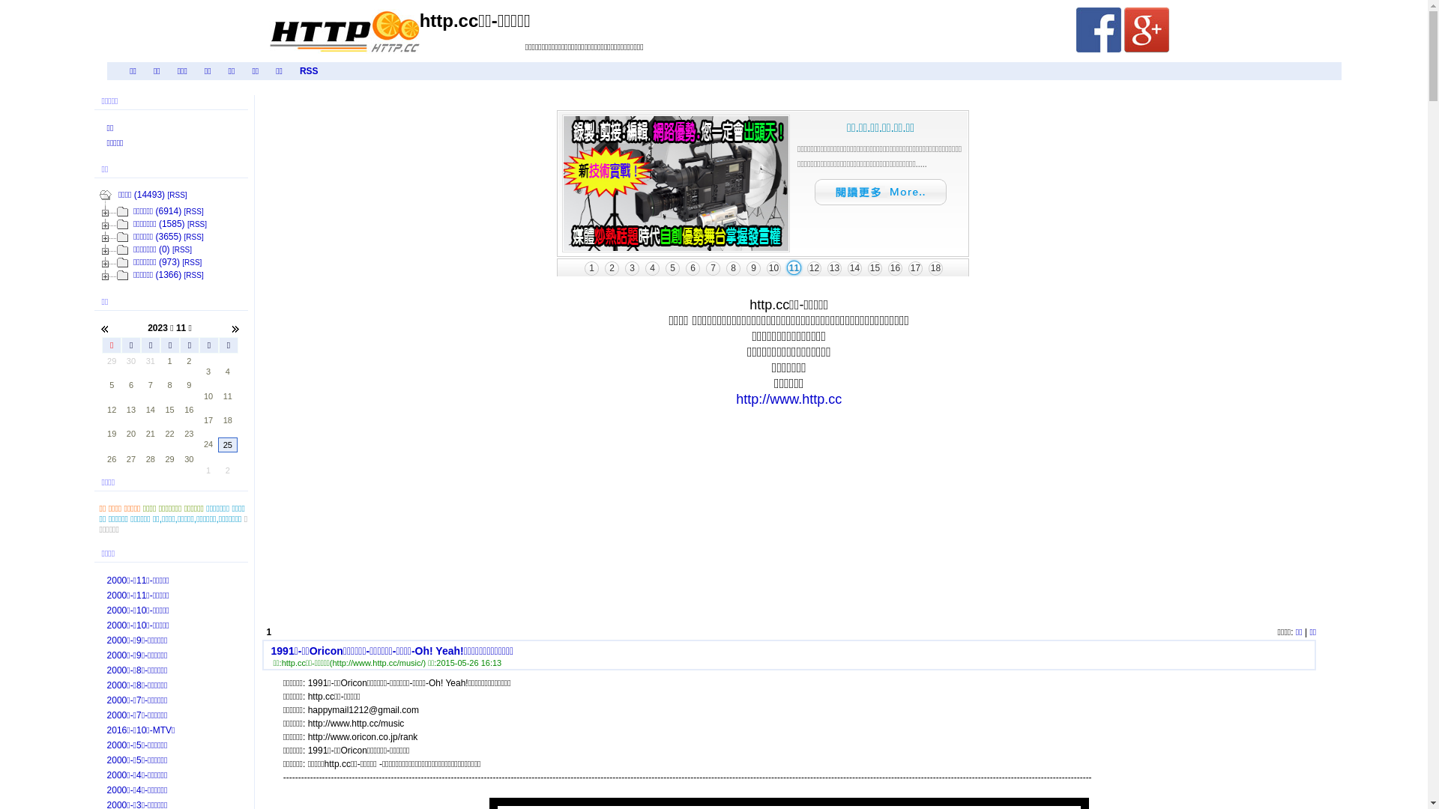  What do you see at coordinates (189, 459) in the screenshot?
I see `30` at bounding box center [189, 459].